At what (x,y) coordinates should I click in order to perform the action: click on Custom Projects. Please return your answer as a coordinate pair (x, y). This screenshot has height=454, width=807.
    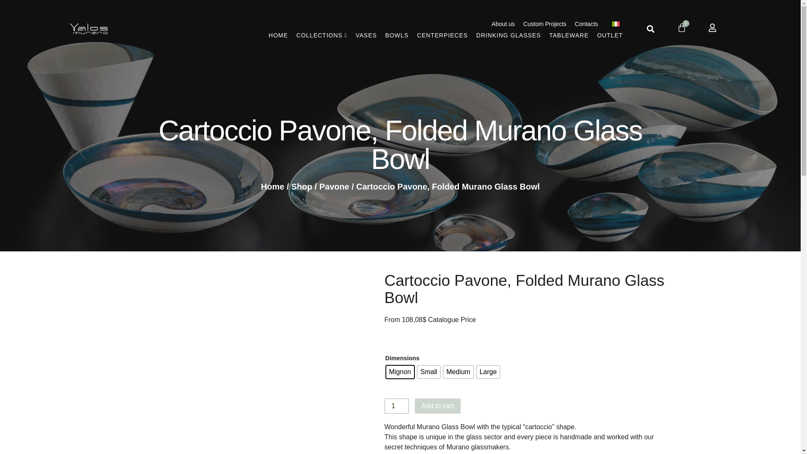
    Looking at the image, I should click on (545, 24).